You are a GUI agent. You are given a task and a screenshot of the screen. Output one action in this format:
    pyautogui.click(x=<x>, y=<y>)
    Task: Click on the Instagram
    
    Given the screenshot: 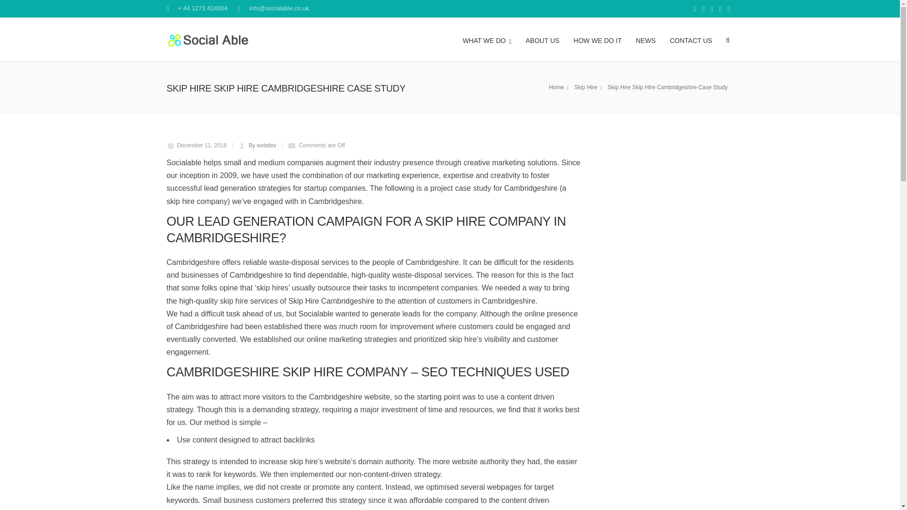 What is the action you would take?
    pyautogui.click(x=728, y=9)
    